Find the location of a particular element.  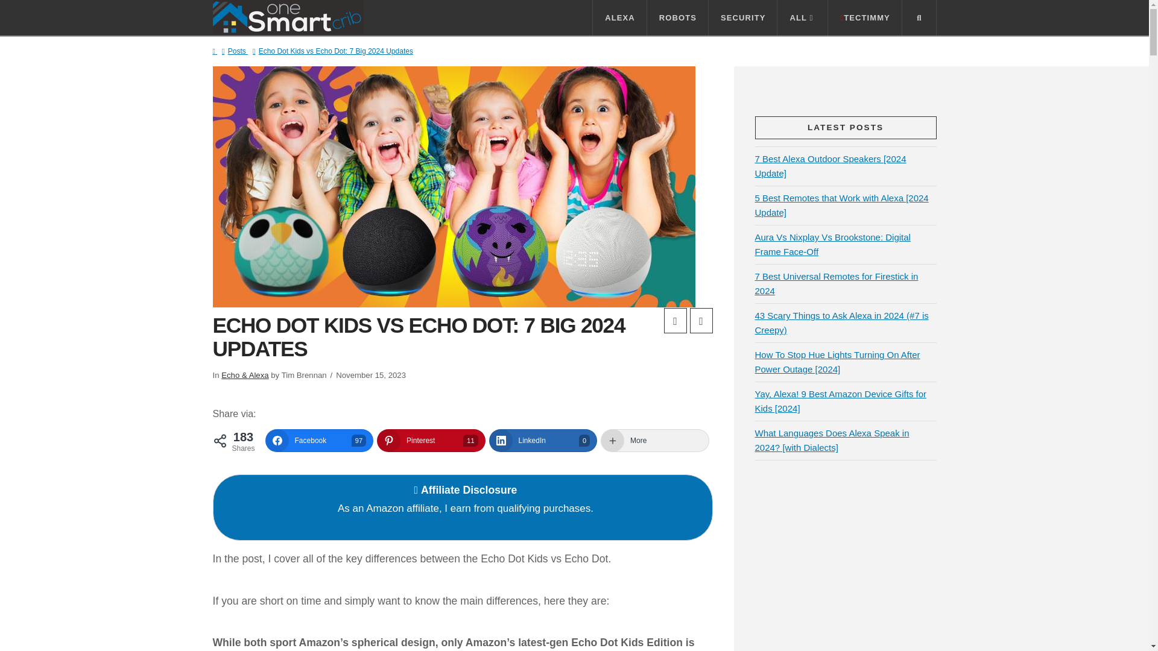

ALEXA is located at coordinates (619, 18).